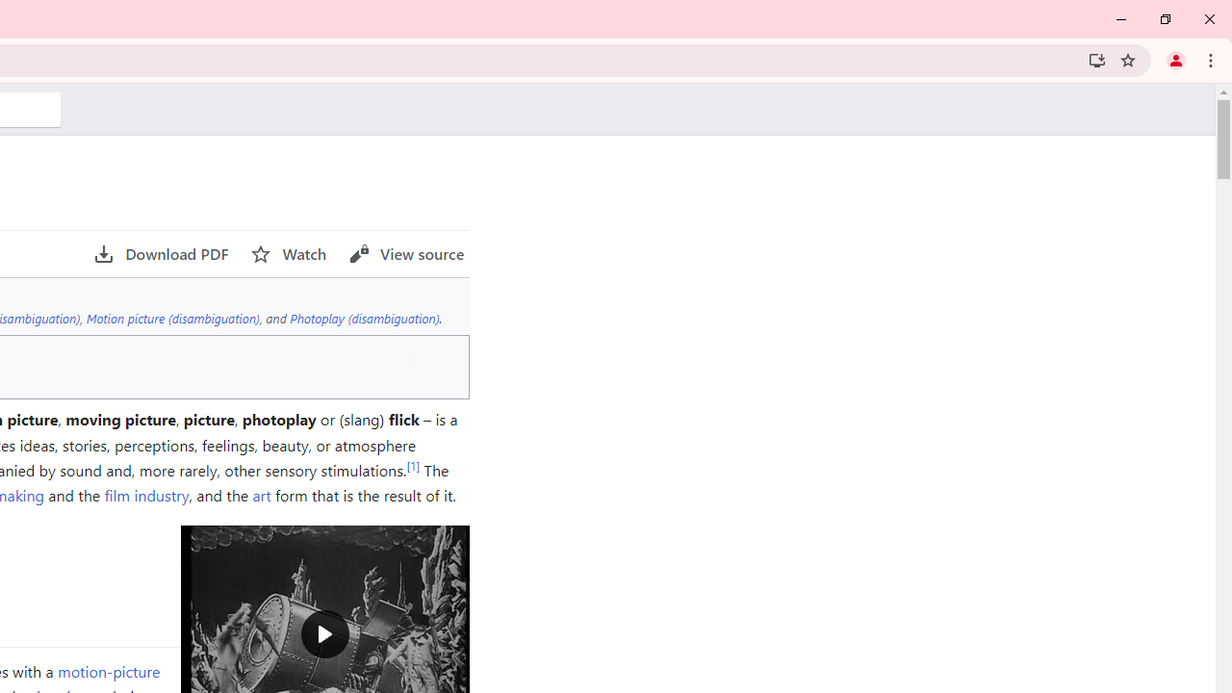 This screenshot has width=1232, height=693. I want to click on [1], so click(413, 465).